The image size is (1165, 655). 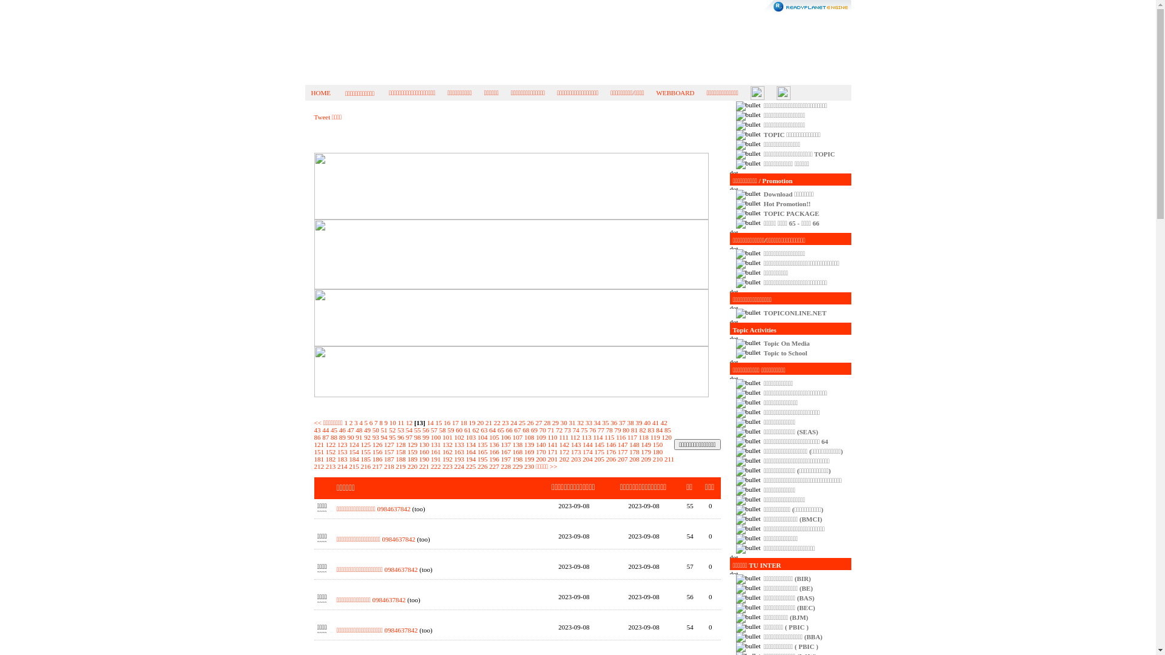 I want to click on 148, so click(x=635, y=445).